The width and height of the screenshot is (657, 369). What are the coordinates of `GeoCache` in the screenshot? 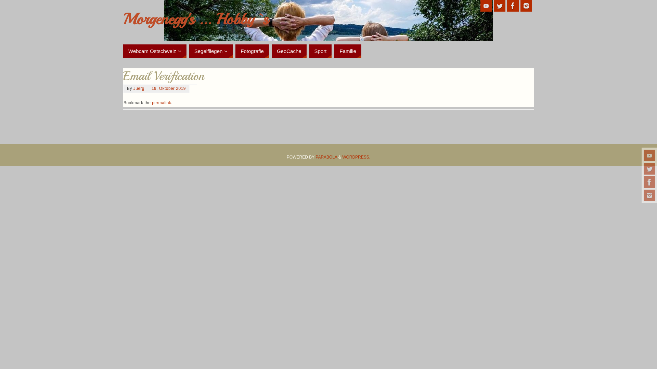 It's located at (289, 51).